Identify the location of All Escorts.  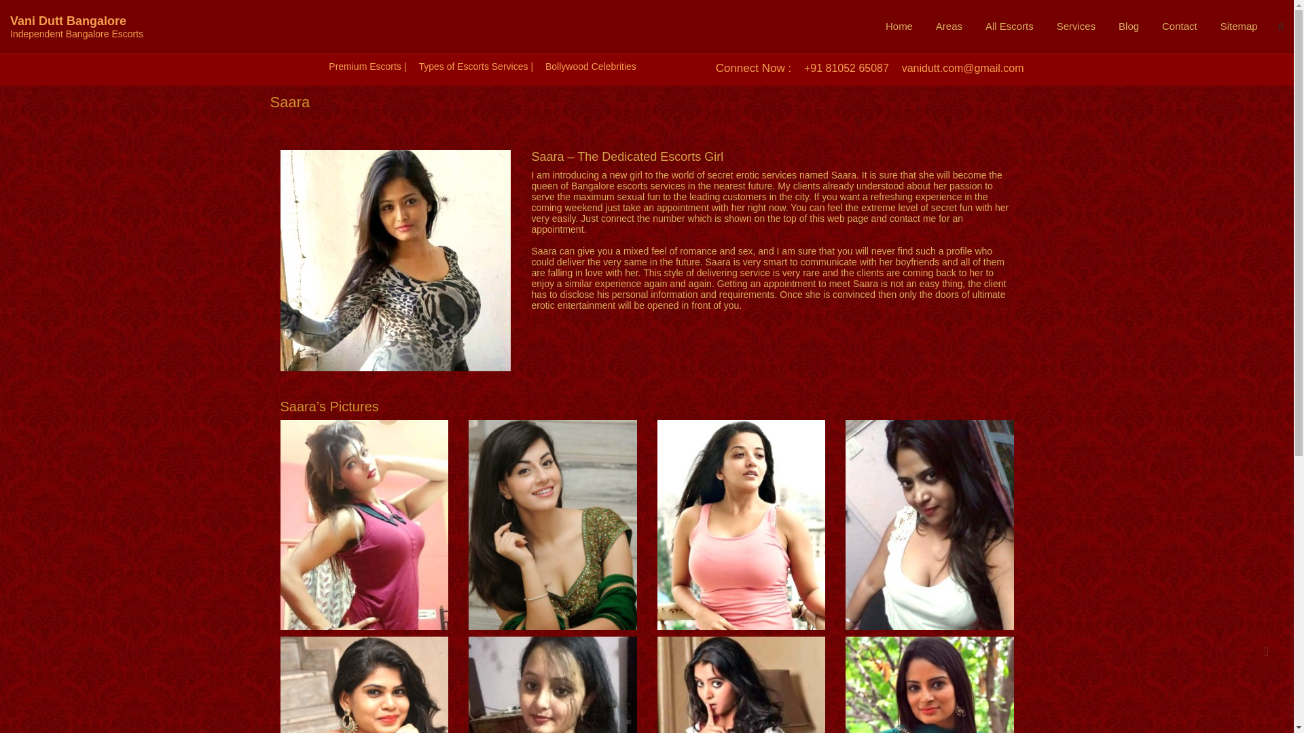
(1009, 26).